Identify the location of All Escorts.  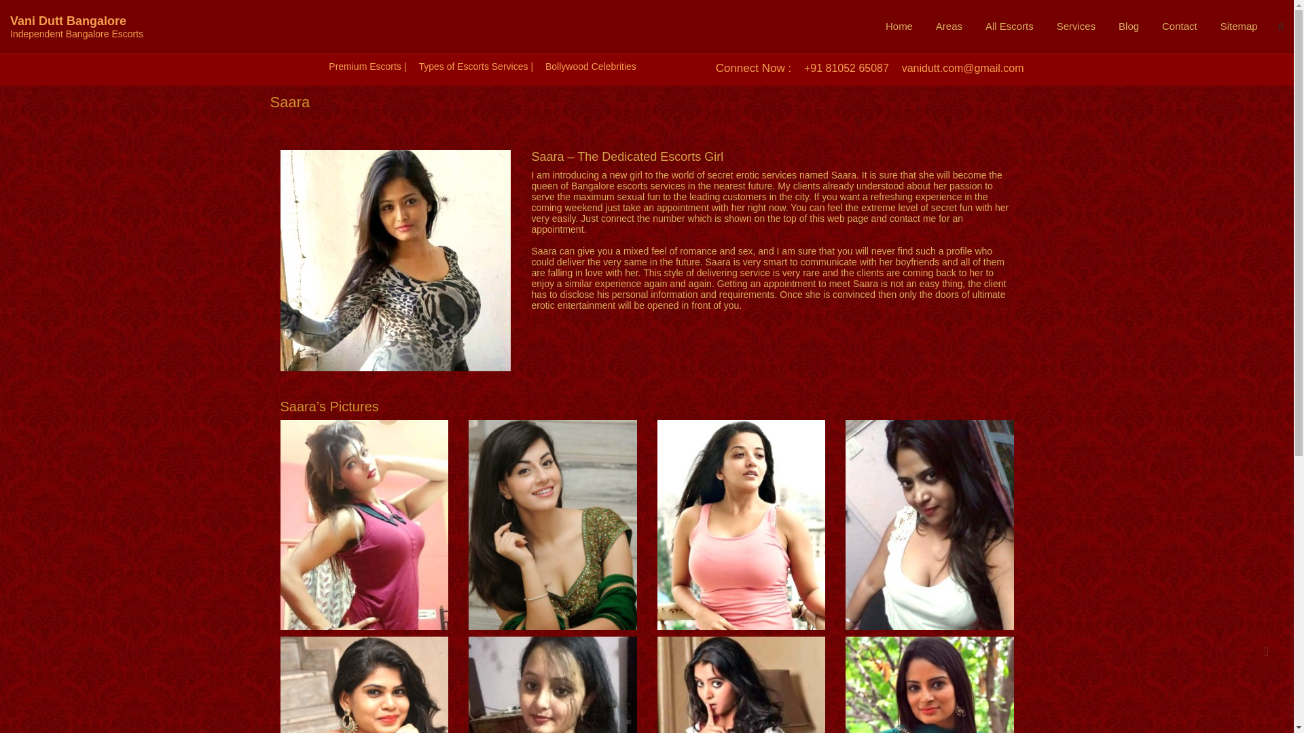
(1009, 26).